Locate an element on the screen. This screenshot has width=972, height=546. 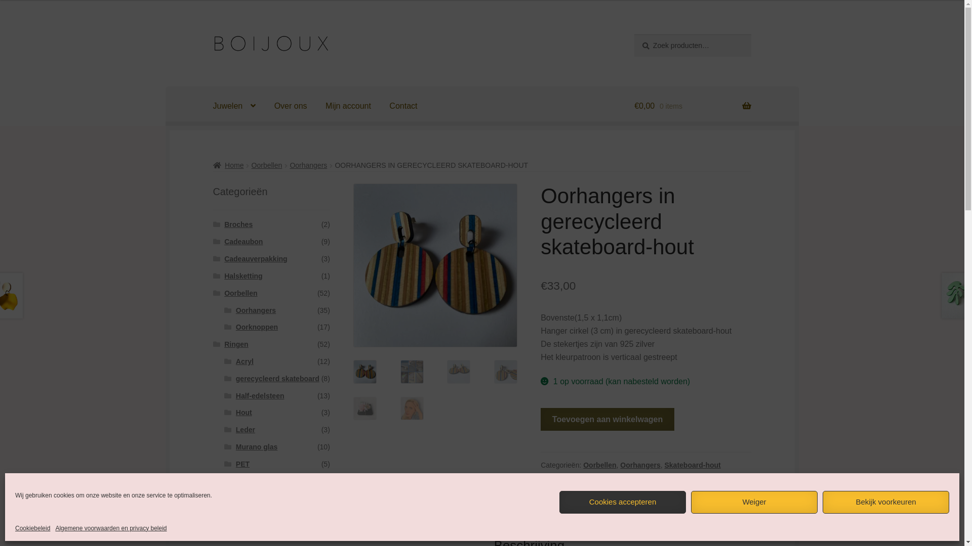
gerecycleerd hout is located at coordinates (590, 477).